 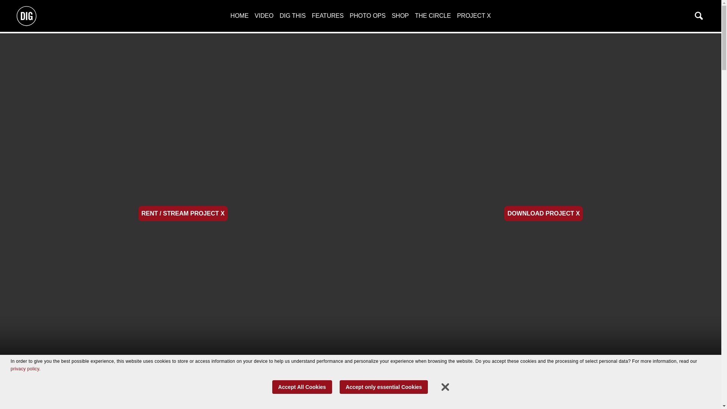 What do you see at coordinates (239, 16) in the screenshot?
I see `HOME` at bounding box center [239, 16].